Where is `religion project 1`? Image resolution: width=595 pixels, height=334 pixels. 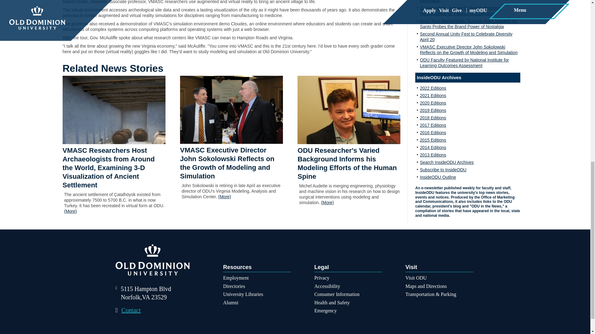 religion project 1 is located at coordinates (114, 110).